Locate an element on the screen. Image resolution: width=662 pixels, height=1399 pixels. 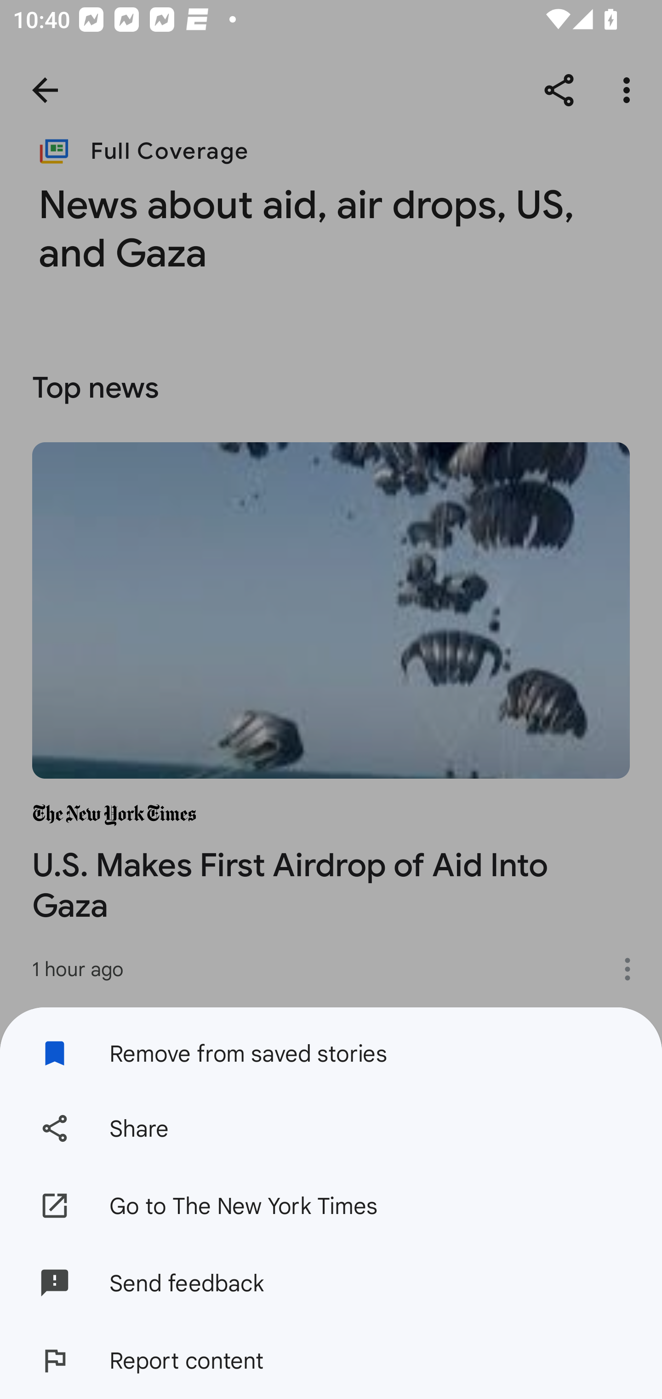
Remove from saved stories is located at coordinates (331, 1048).